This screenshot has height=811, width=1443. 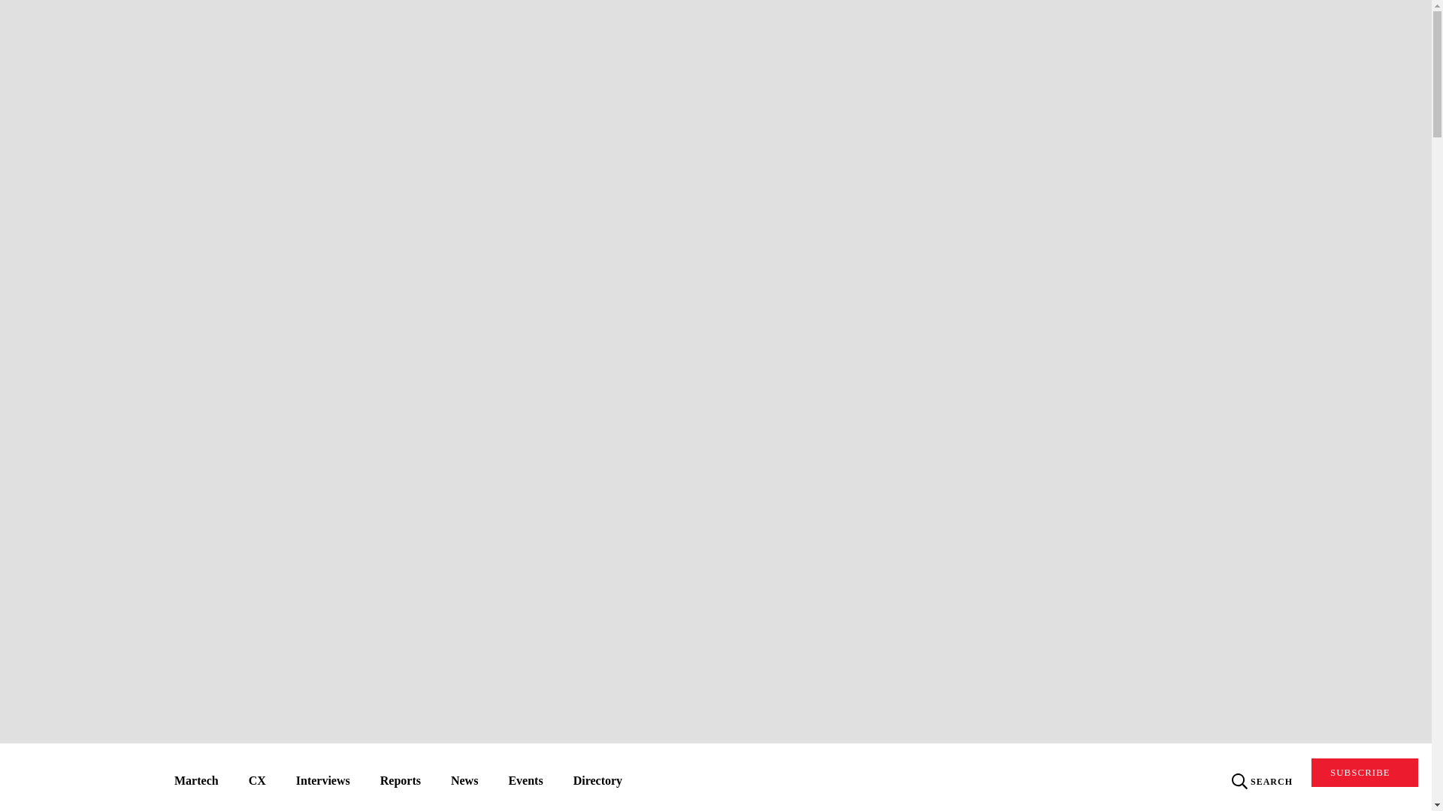 I want to click on Reports, so click(x=400, y=782).